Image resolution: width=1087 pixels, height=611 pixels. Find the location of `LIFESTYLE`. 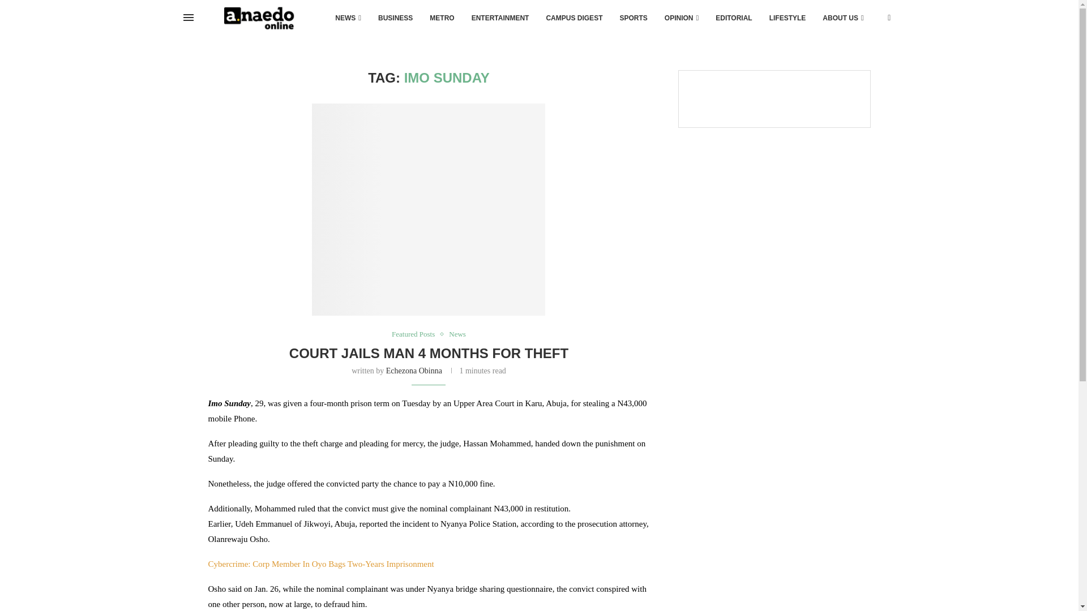

LIFESTYLE is located at coordinates (788, 18).